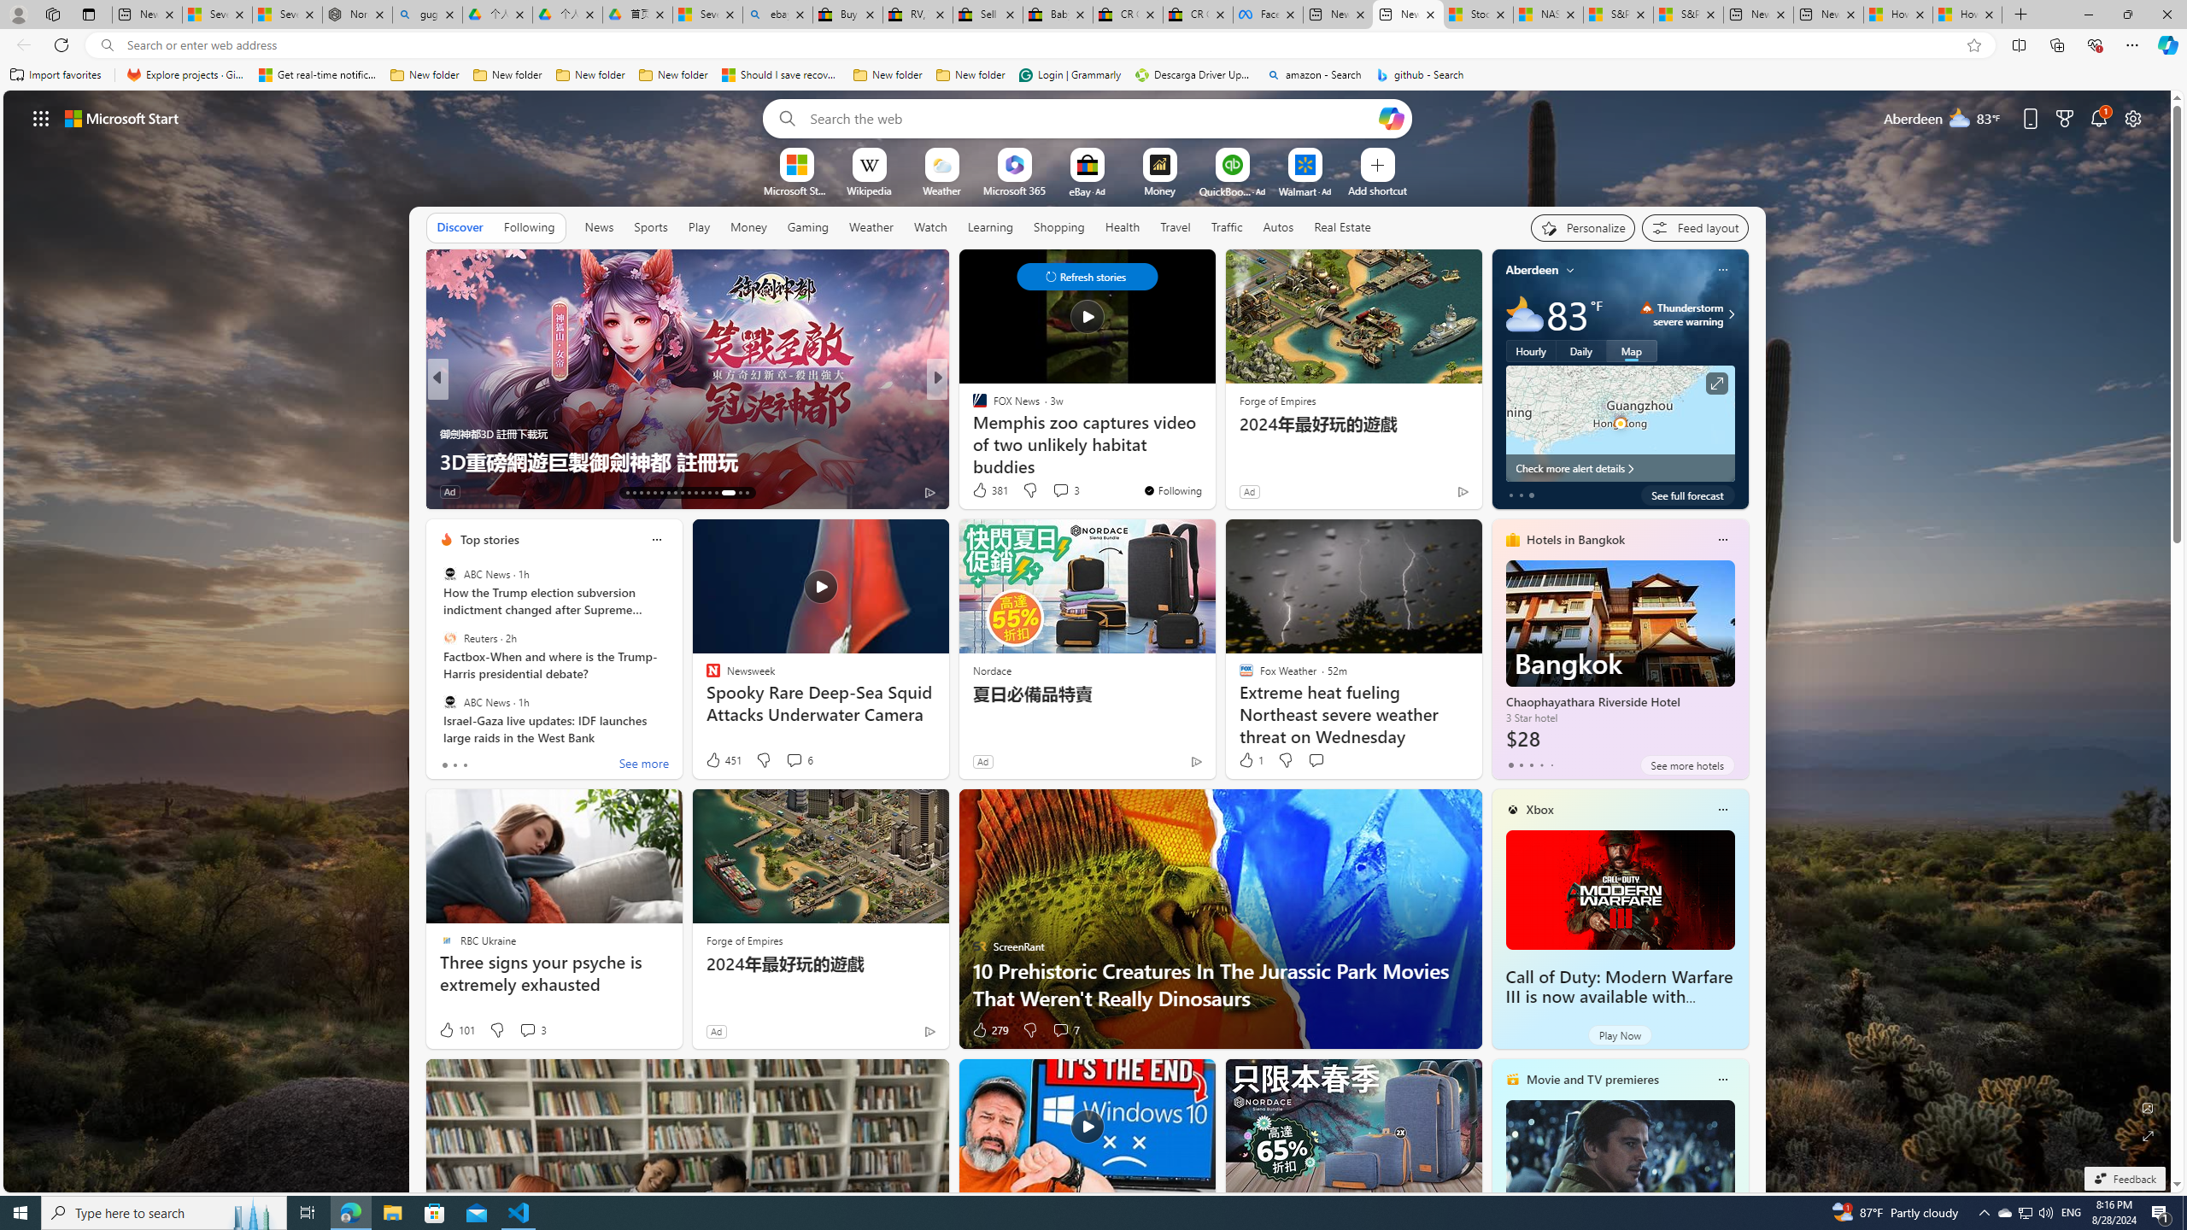  What do you see at coordinates (1570, 270) in the screenshot?
I see `My location` at bounding box center [1570, 270].